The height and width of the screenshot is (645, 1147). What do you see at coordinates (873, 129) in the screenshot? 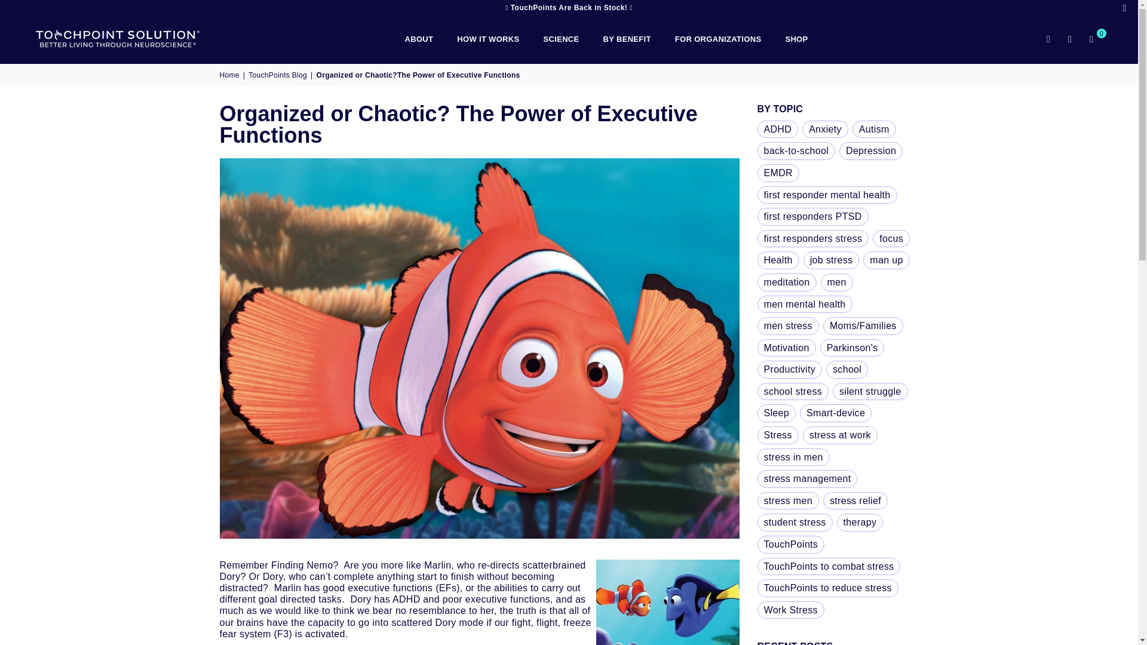
I see `Show articles tagged Autism` at bounding box center [873, 129].